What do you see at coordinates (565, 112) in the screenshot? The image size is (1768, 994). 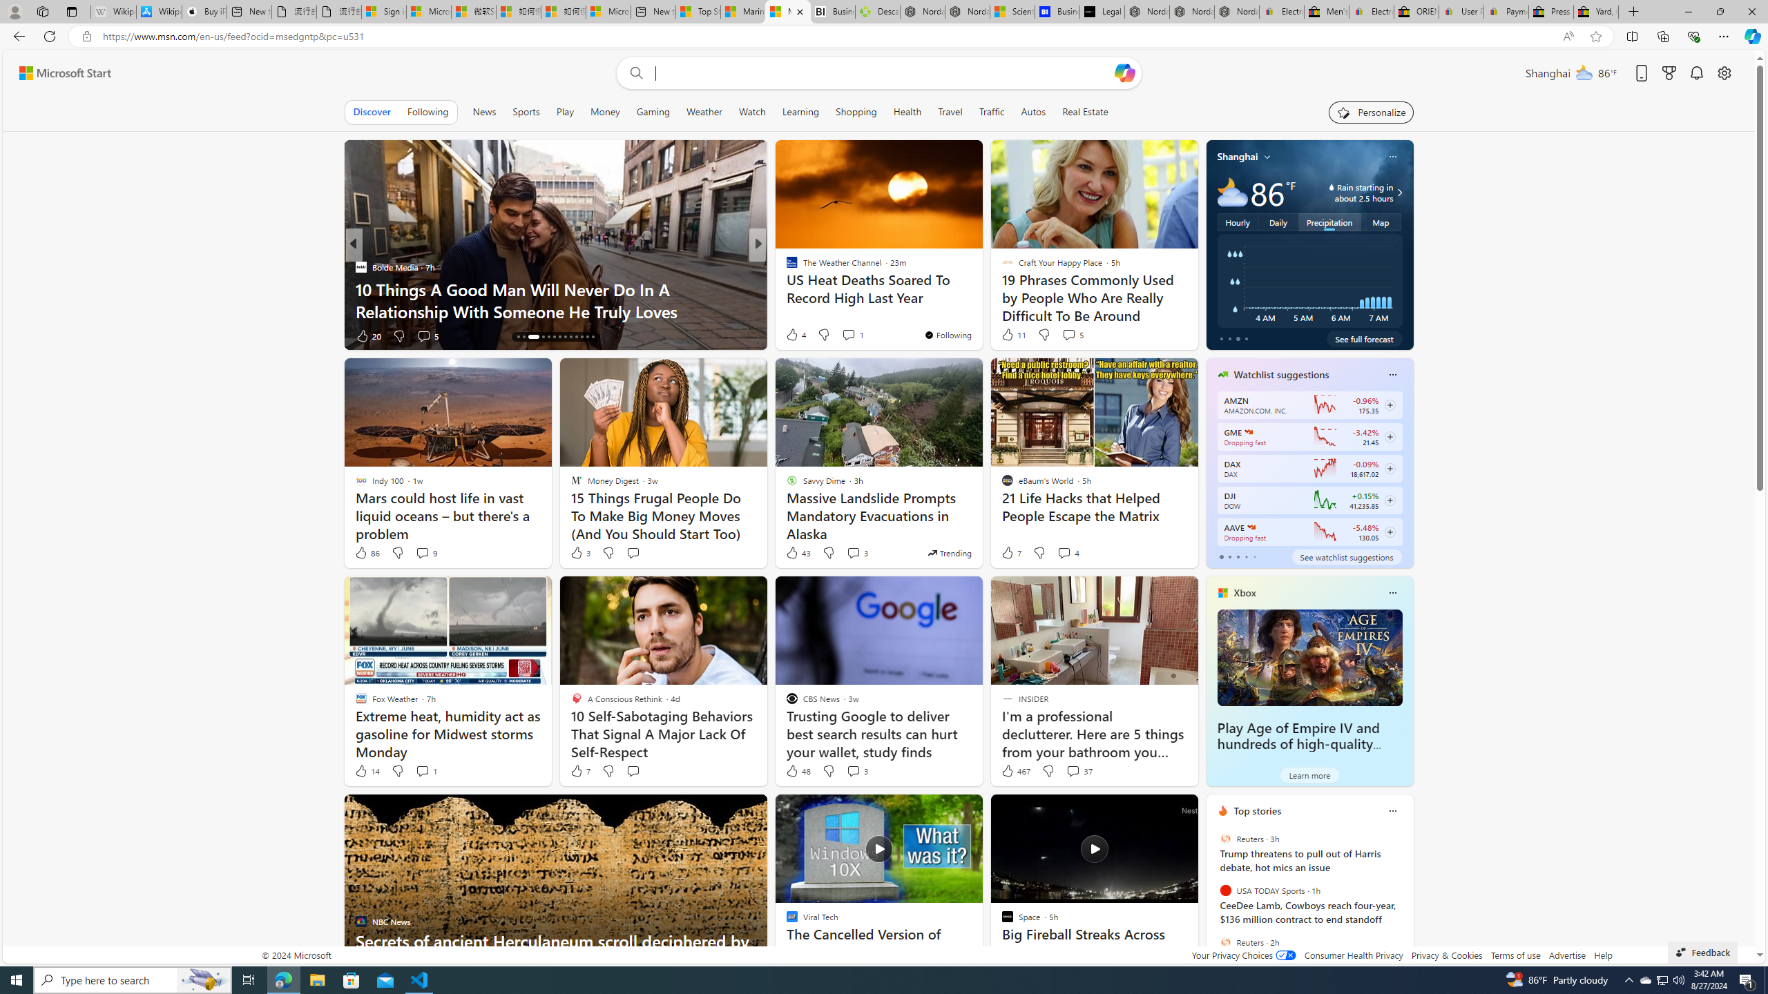 I see `Play` at bounding box center [565, 112].